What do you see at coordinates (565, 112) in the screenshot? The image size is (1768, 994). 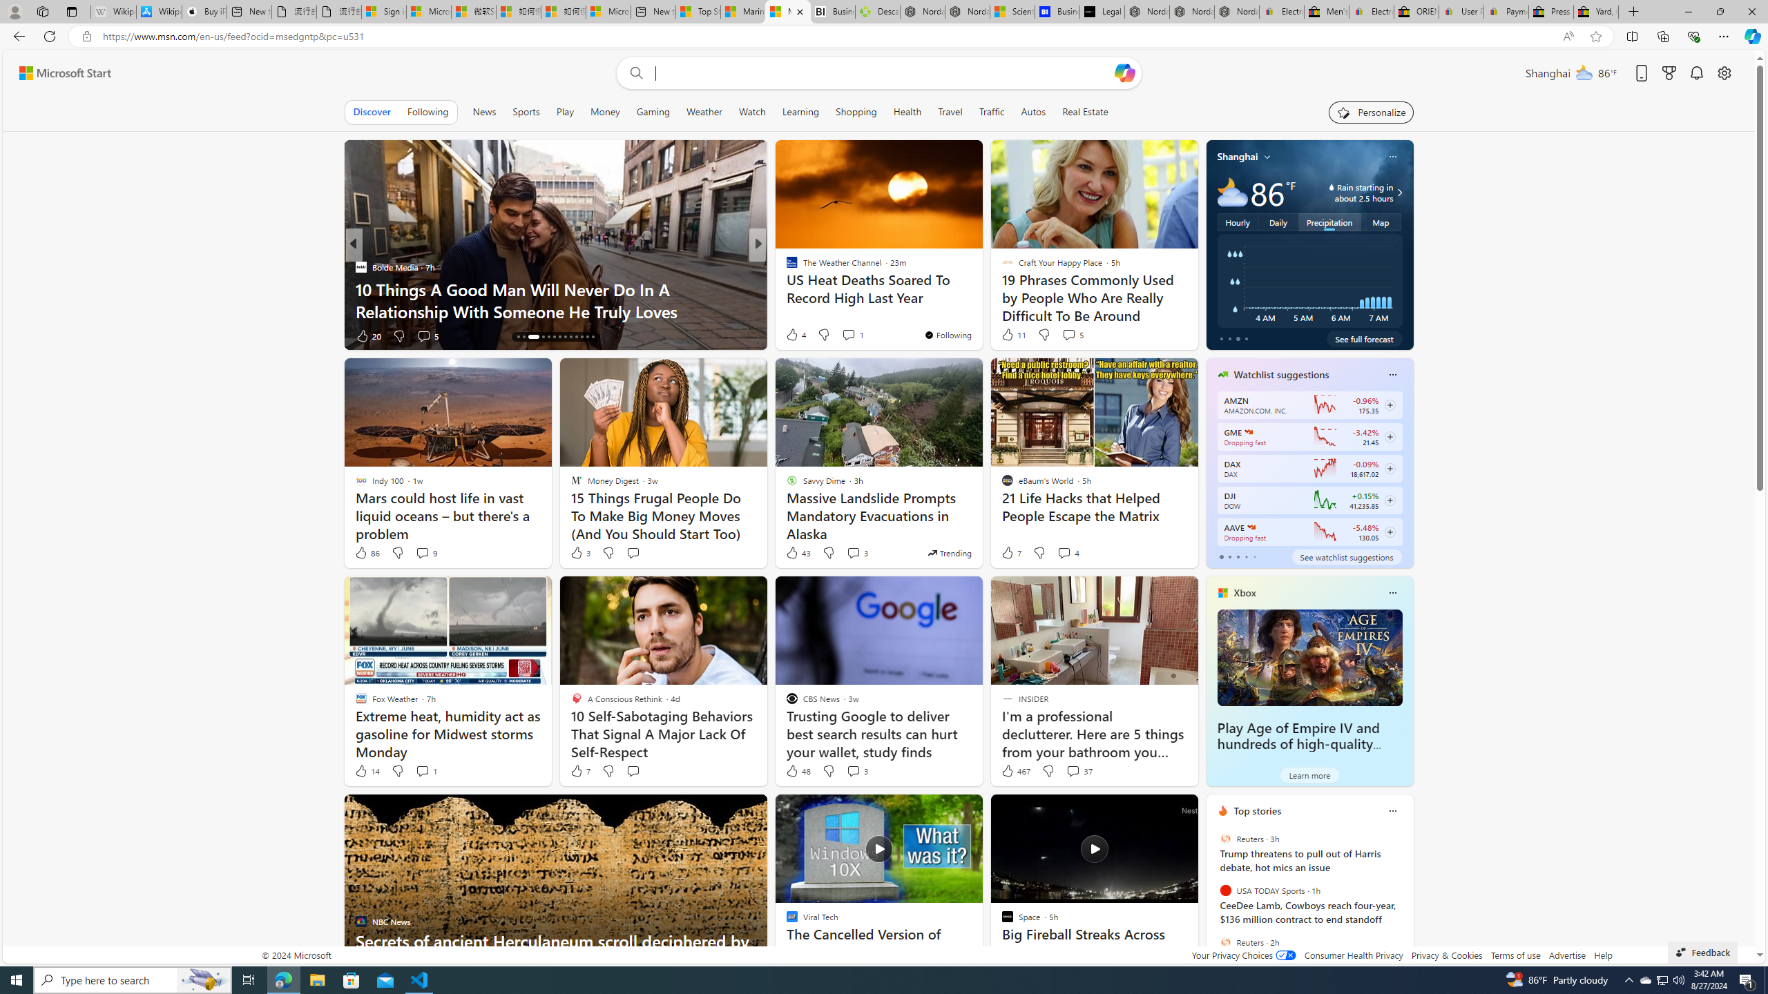 I see `Play` at bounding box center [565, 112].